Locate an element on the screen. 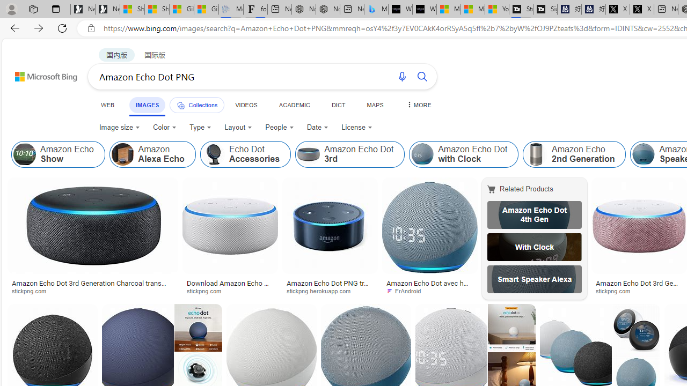  Smart Speaker Alexa is located at coordinates (535, 279).